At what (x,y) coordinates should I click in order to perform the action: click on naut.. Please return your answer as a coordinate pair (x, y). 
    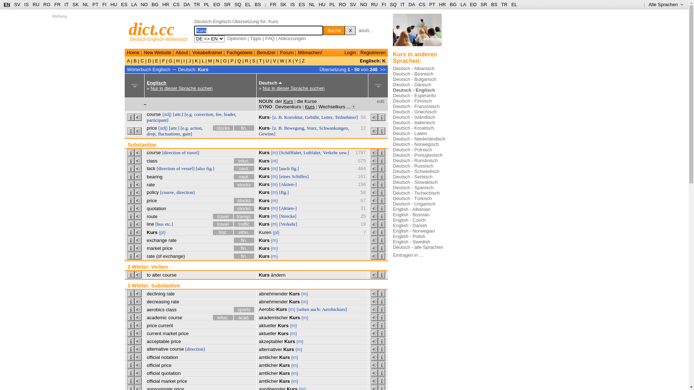
    Looking at the image, I should click on (244, 168).